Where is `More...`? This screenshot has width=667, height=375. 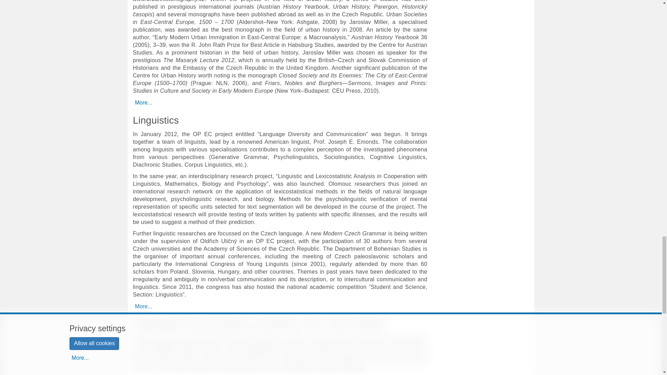 More... is located at coordinates (143, 306).